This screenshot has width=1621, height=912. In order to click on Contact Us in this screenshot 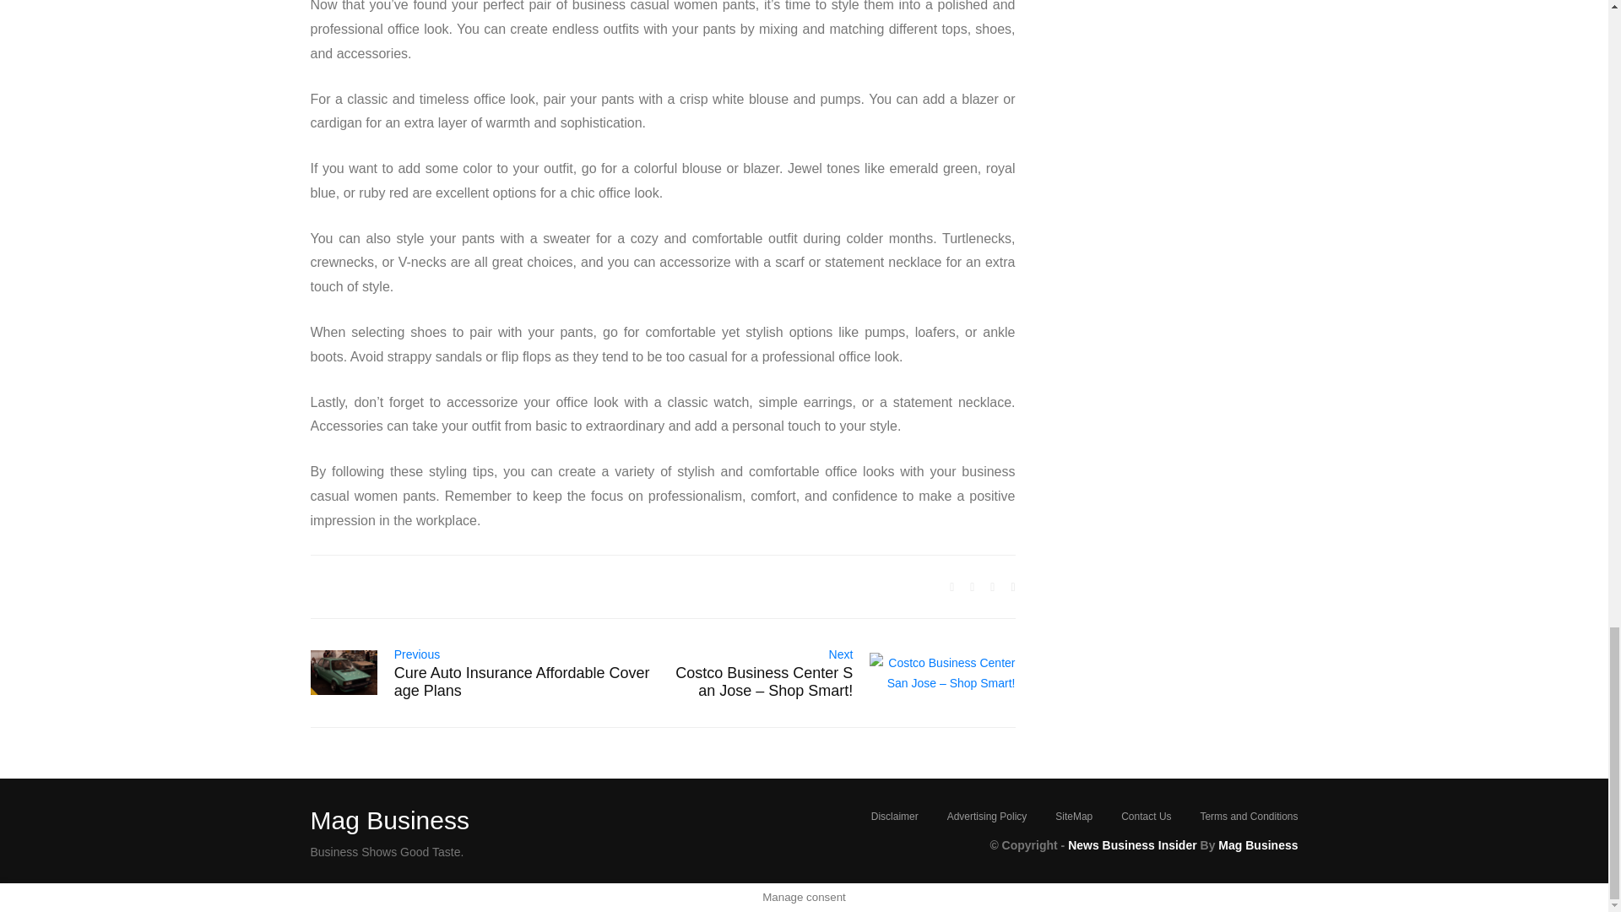, I will do `click(1146, 816)`.